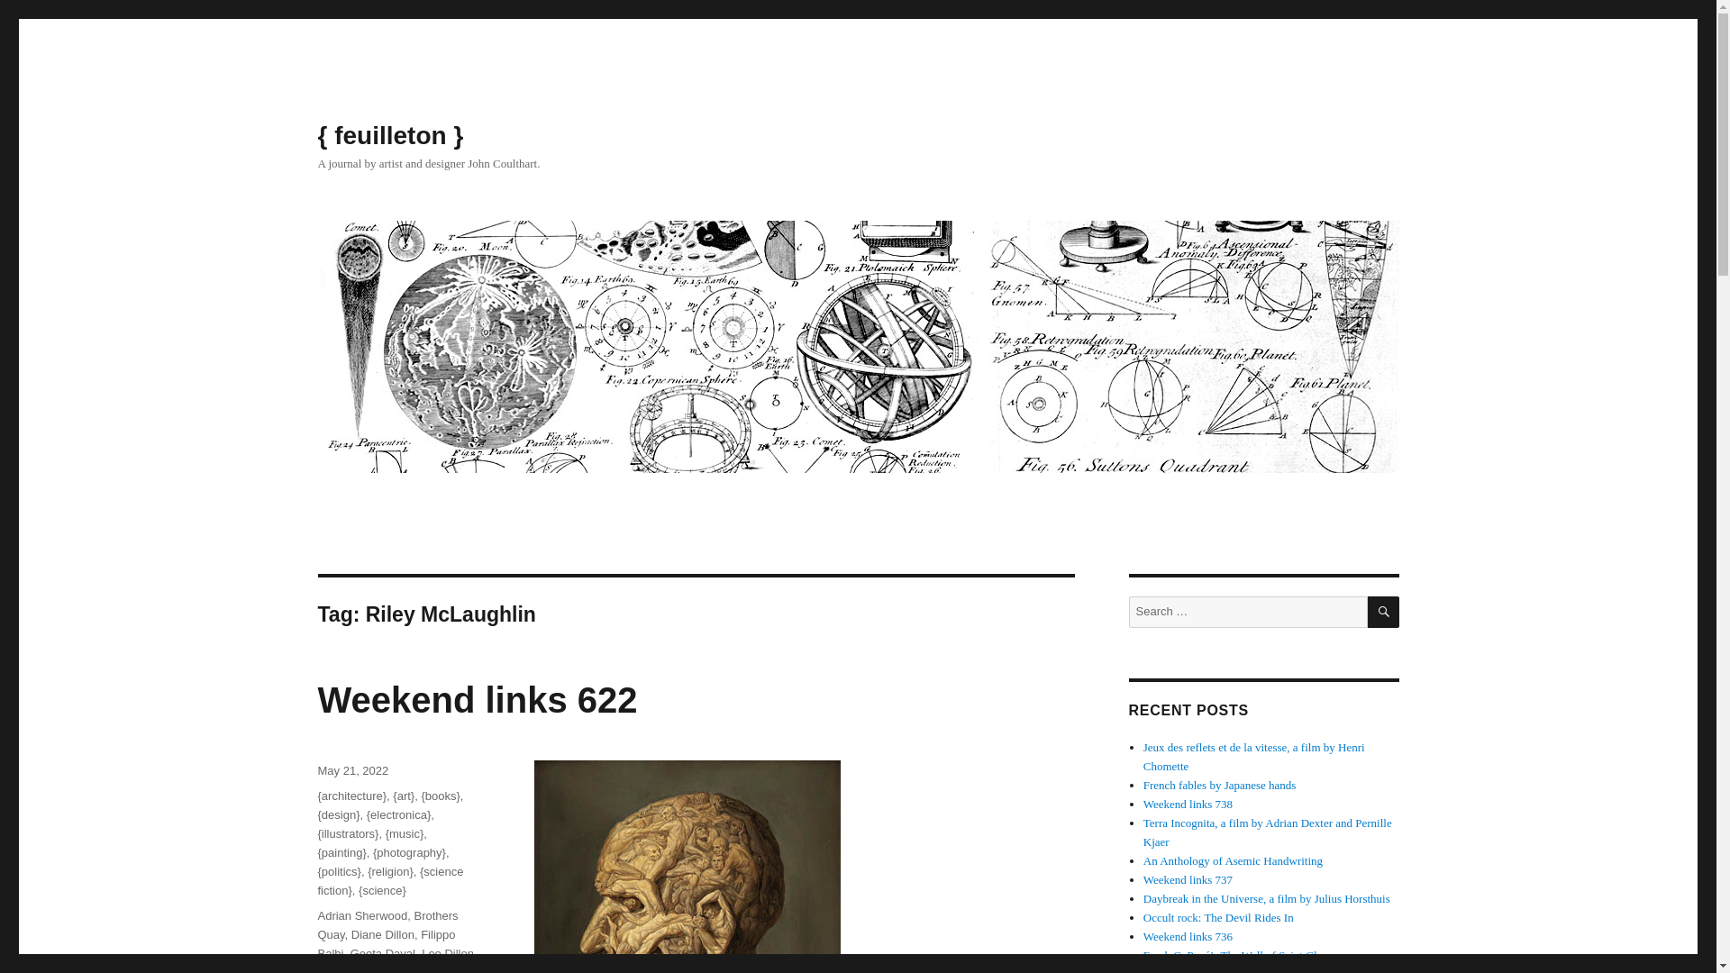  Describe the element at coordinates (386, 944) in the screenshot. I see `Filippo Balbi` at that location.